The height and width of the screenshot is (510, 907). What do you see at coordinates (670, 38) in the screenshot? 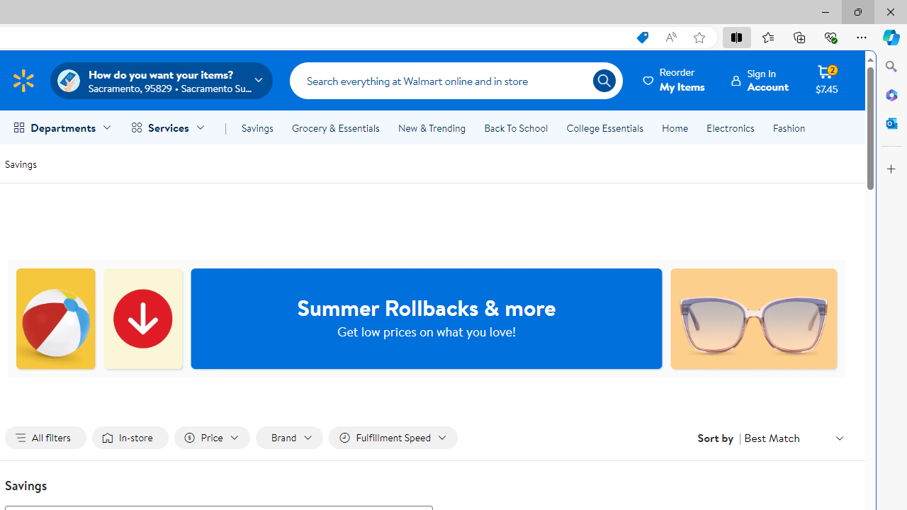
I see `Read aloud this page (Ctrl+Shift+U)` at bounding box center [670, 38].